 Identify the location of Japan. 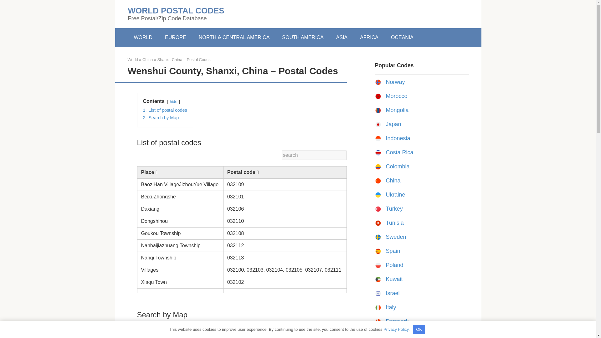
(393, 124).